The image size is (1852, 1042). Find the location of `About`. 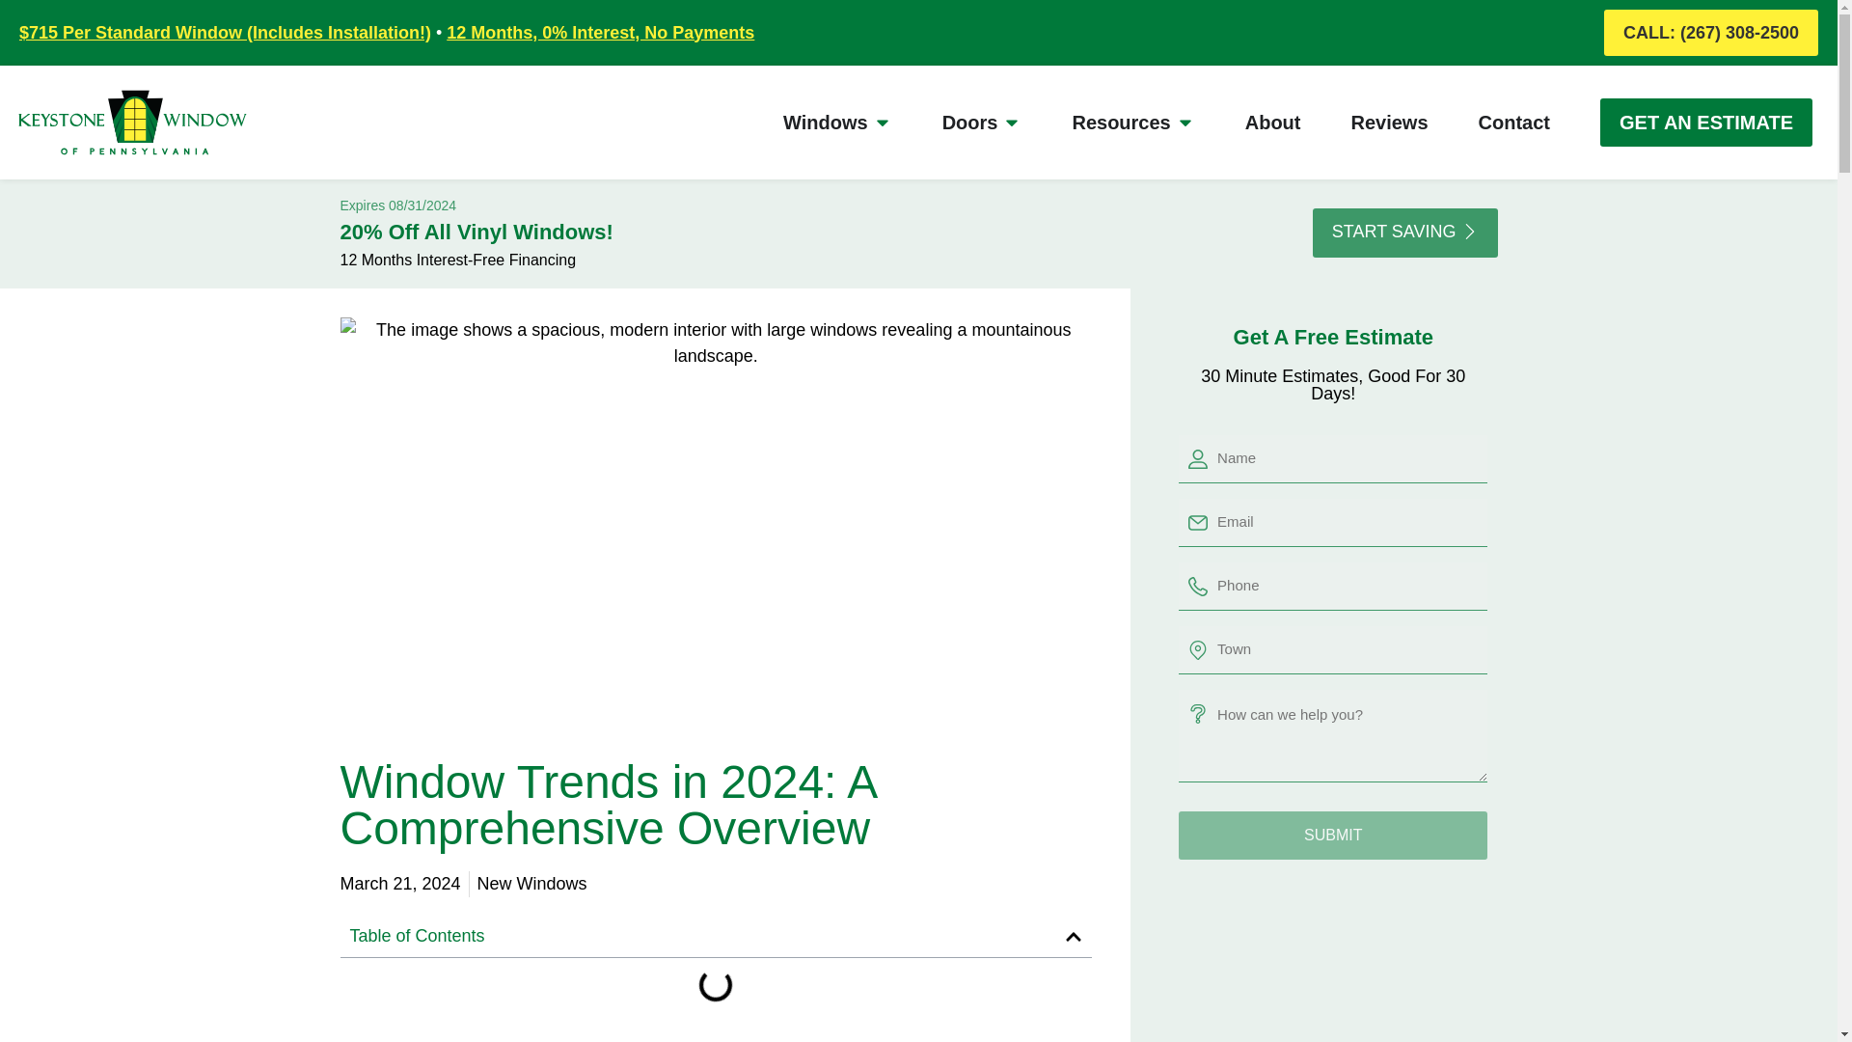

About is located at coordinates (1273, 122).